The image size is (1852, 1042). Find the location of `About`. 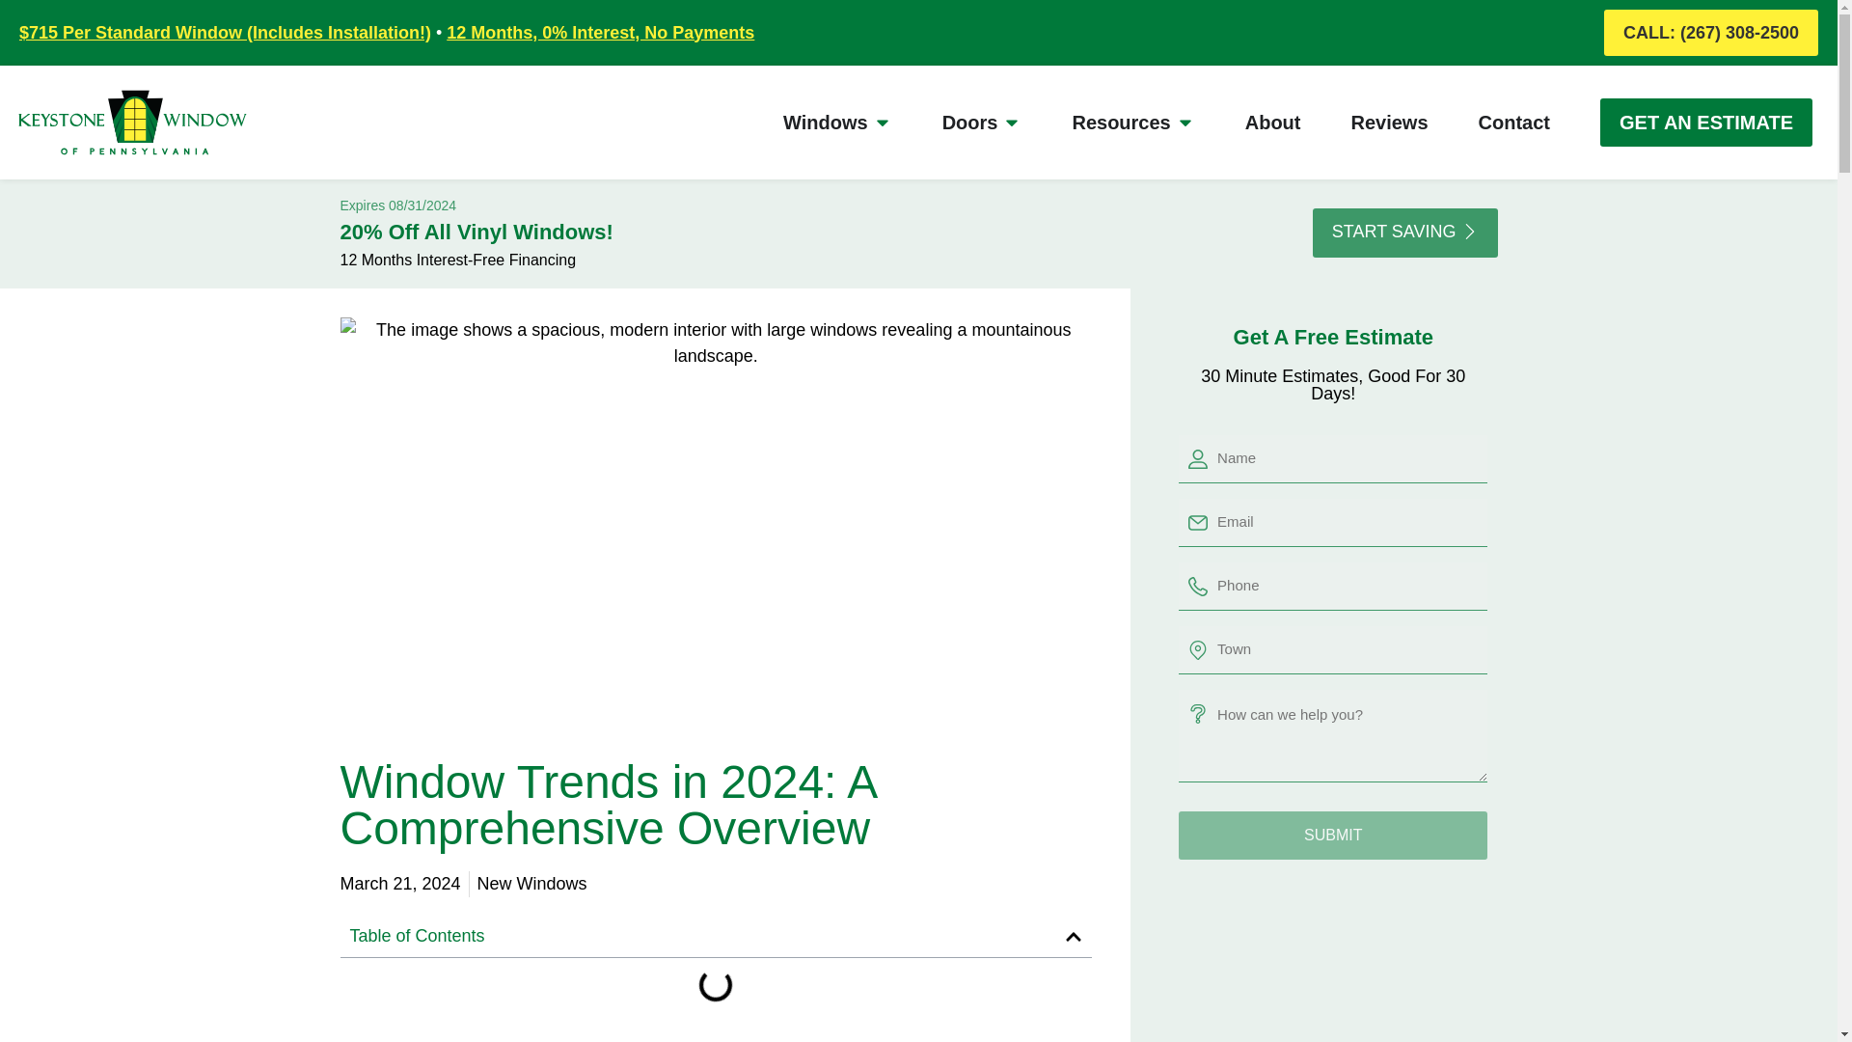

About is located at coordinates (1273, 122).